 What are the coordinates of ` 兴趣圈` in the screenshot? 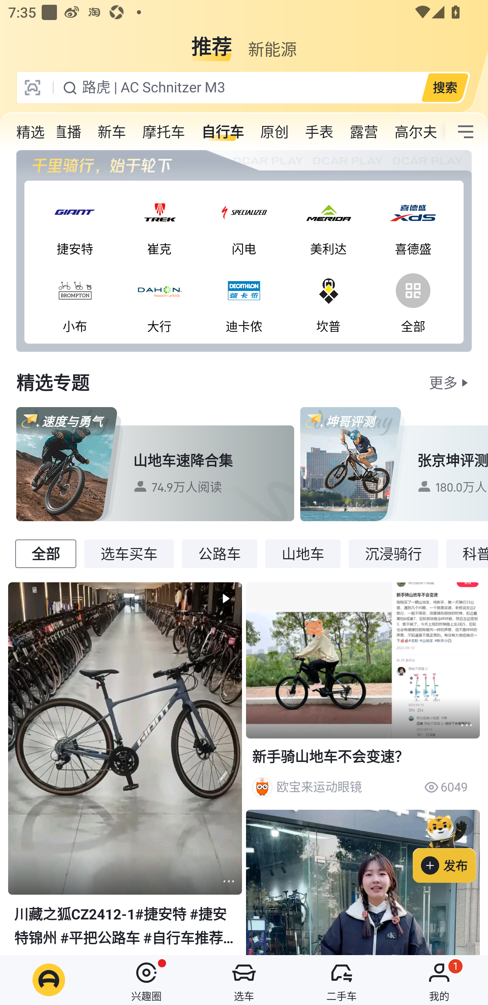 It's located at (146, 980).